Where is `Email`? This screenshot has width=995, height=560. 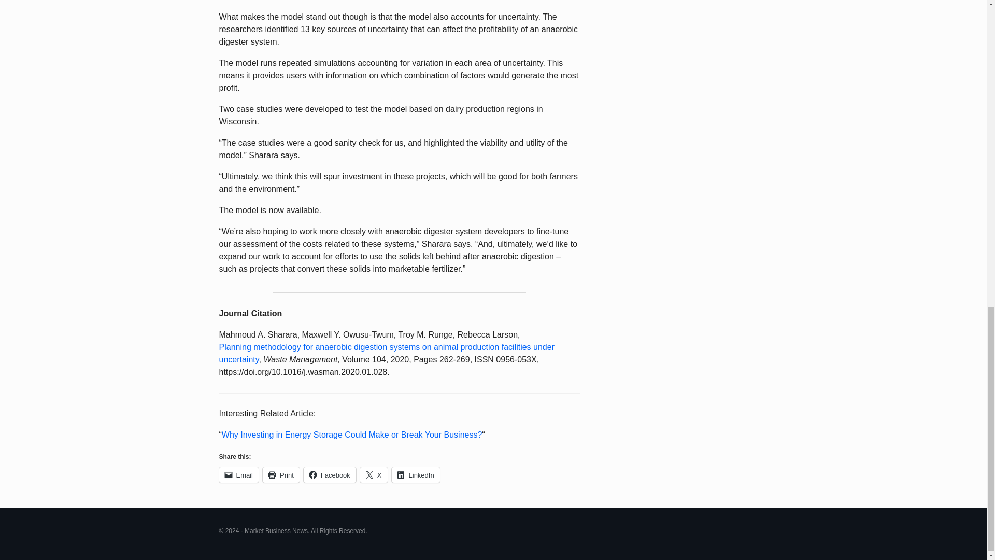
Email is located at coordinates (238, 474).